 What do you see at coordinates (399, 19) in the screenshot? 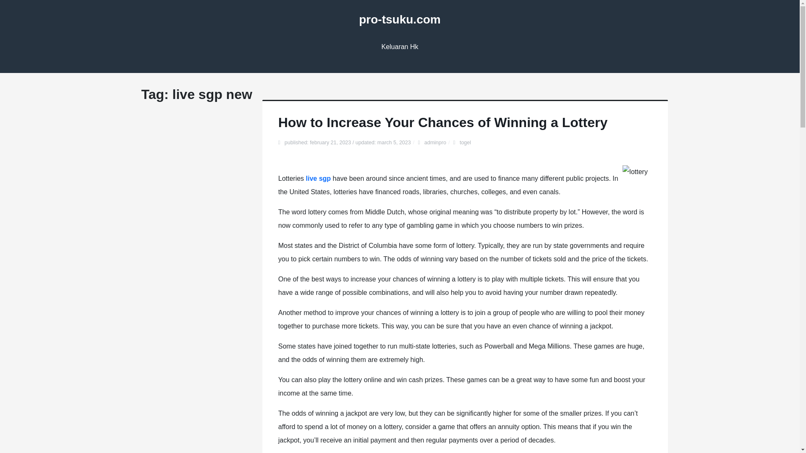
I see `pro-tsuku.com` at bounding box center [399, 19].